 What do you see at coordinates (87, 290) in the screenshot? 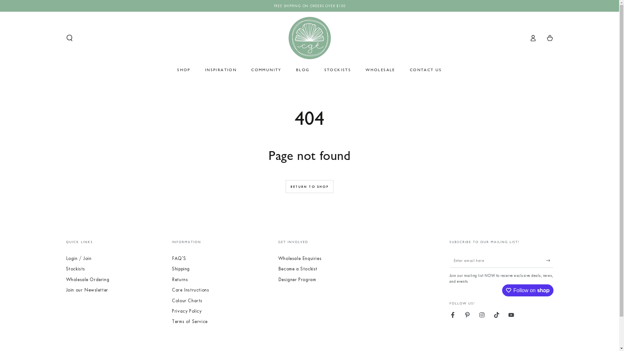
I see `Join our Newsletter` at bounding box center [87, 290].